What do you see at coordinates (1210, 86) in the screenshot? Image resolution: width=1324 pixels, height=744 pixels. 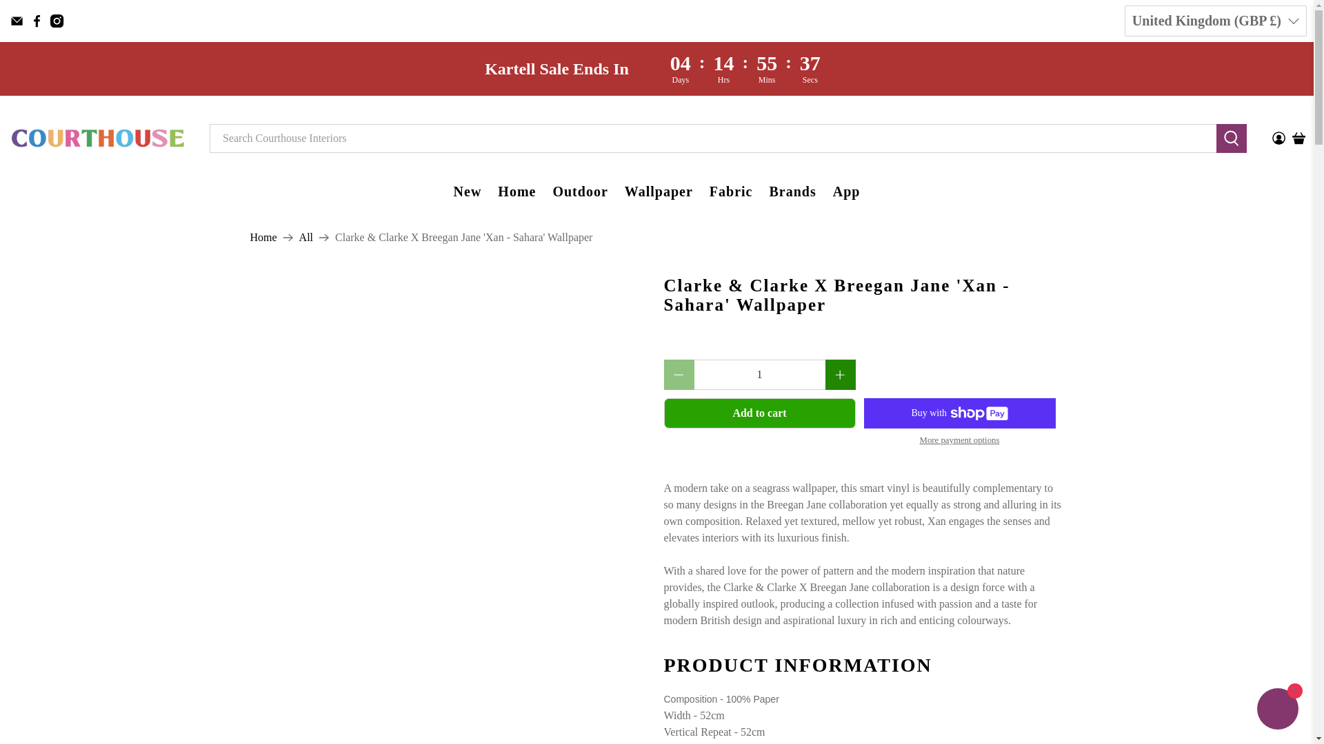 I see `DZ` at bounding box center [1210, 86].